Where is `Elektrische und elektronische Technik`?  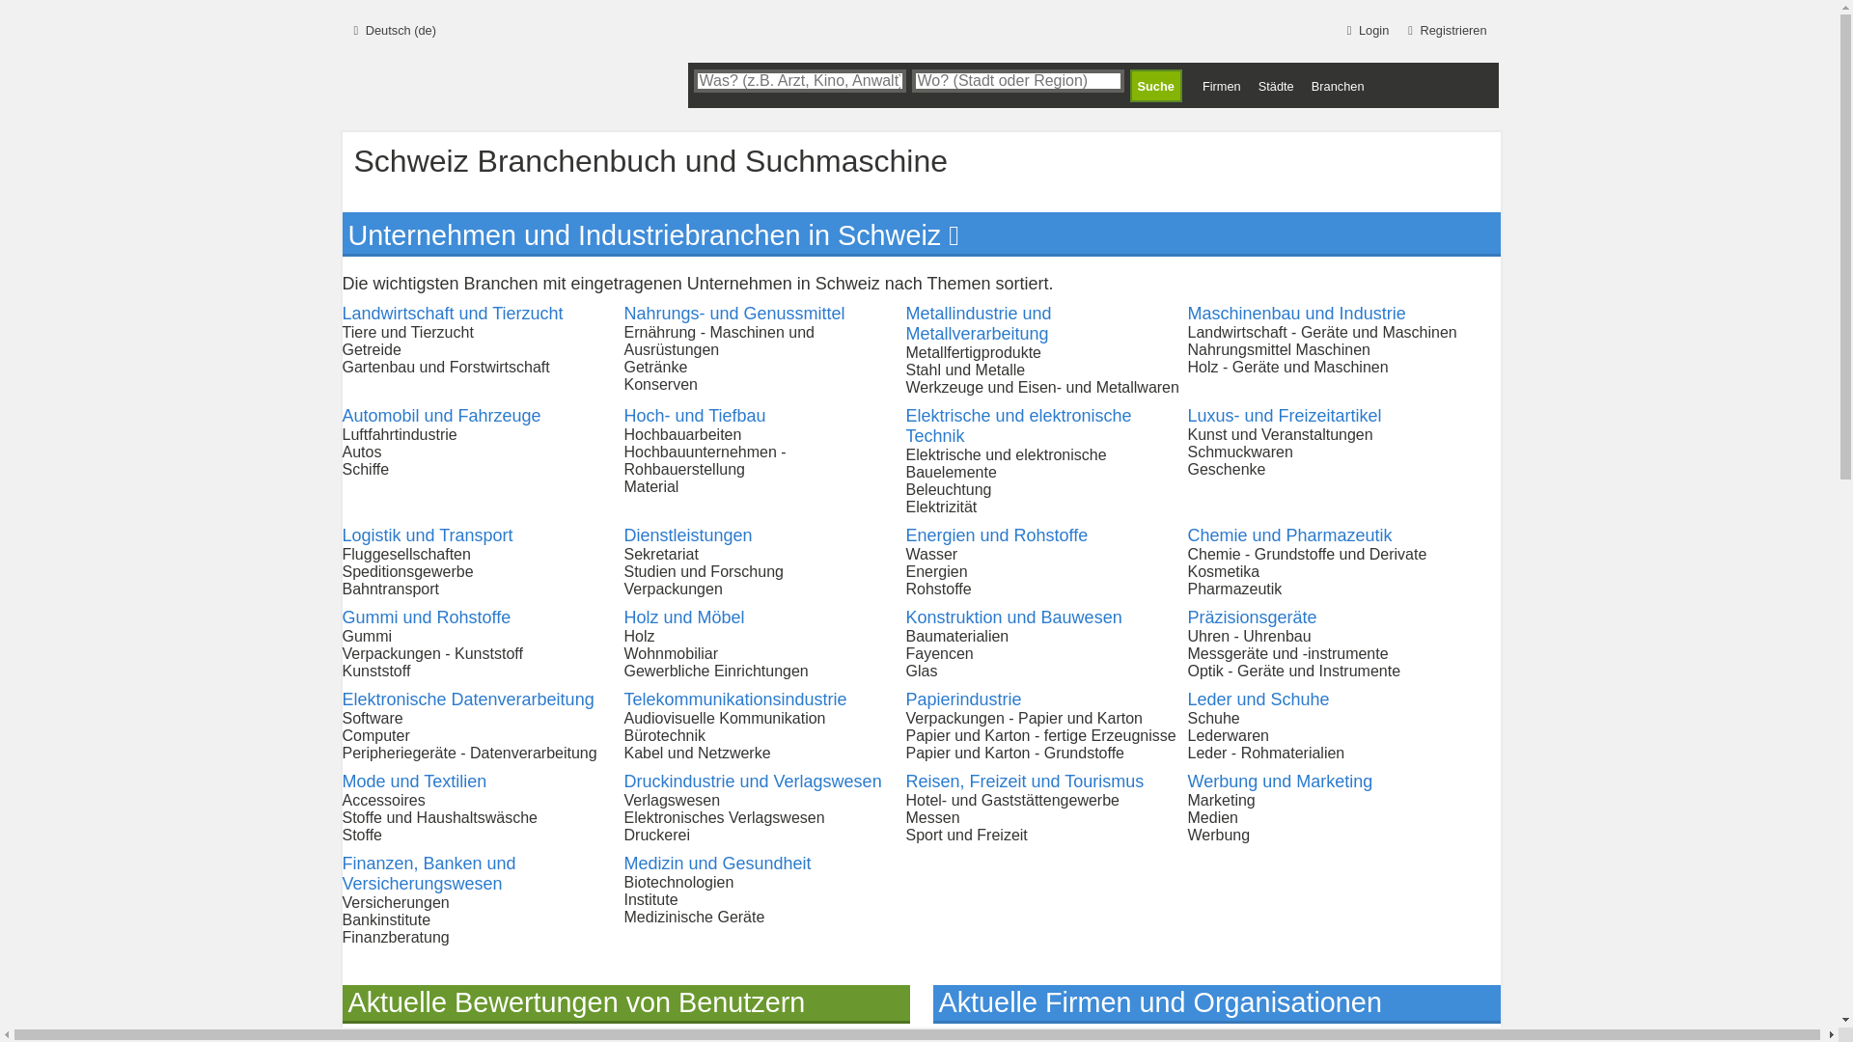
Elektrische und elektronische Technik is located at coordinates (1018, 426).